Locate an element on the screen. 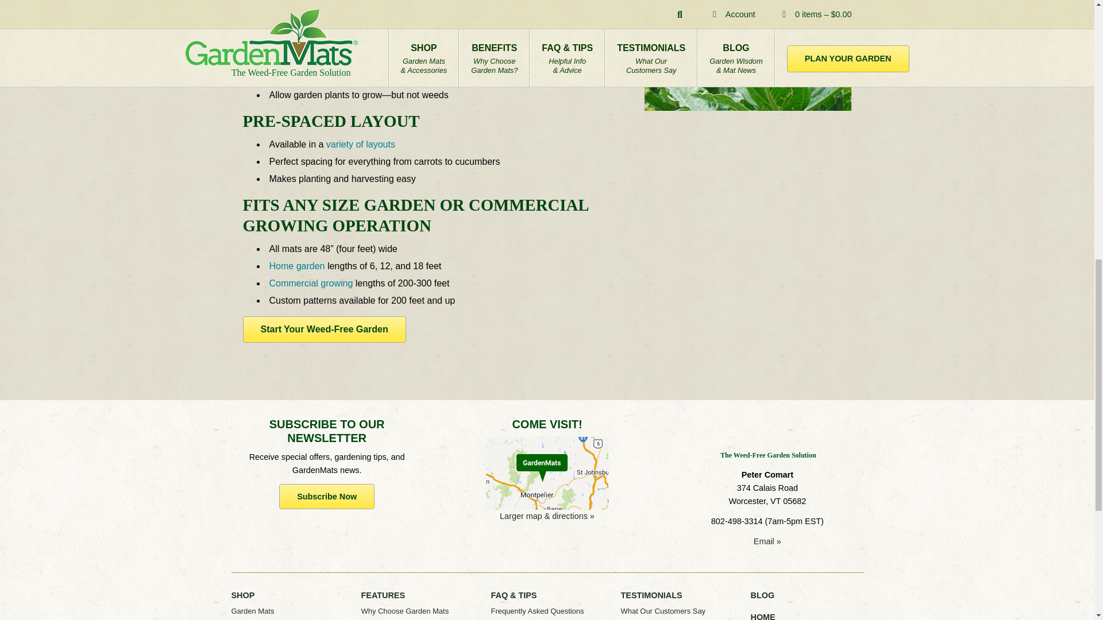  Commercial growing is located at coordinates (311, 283).